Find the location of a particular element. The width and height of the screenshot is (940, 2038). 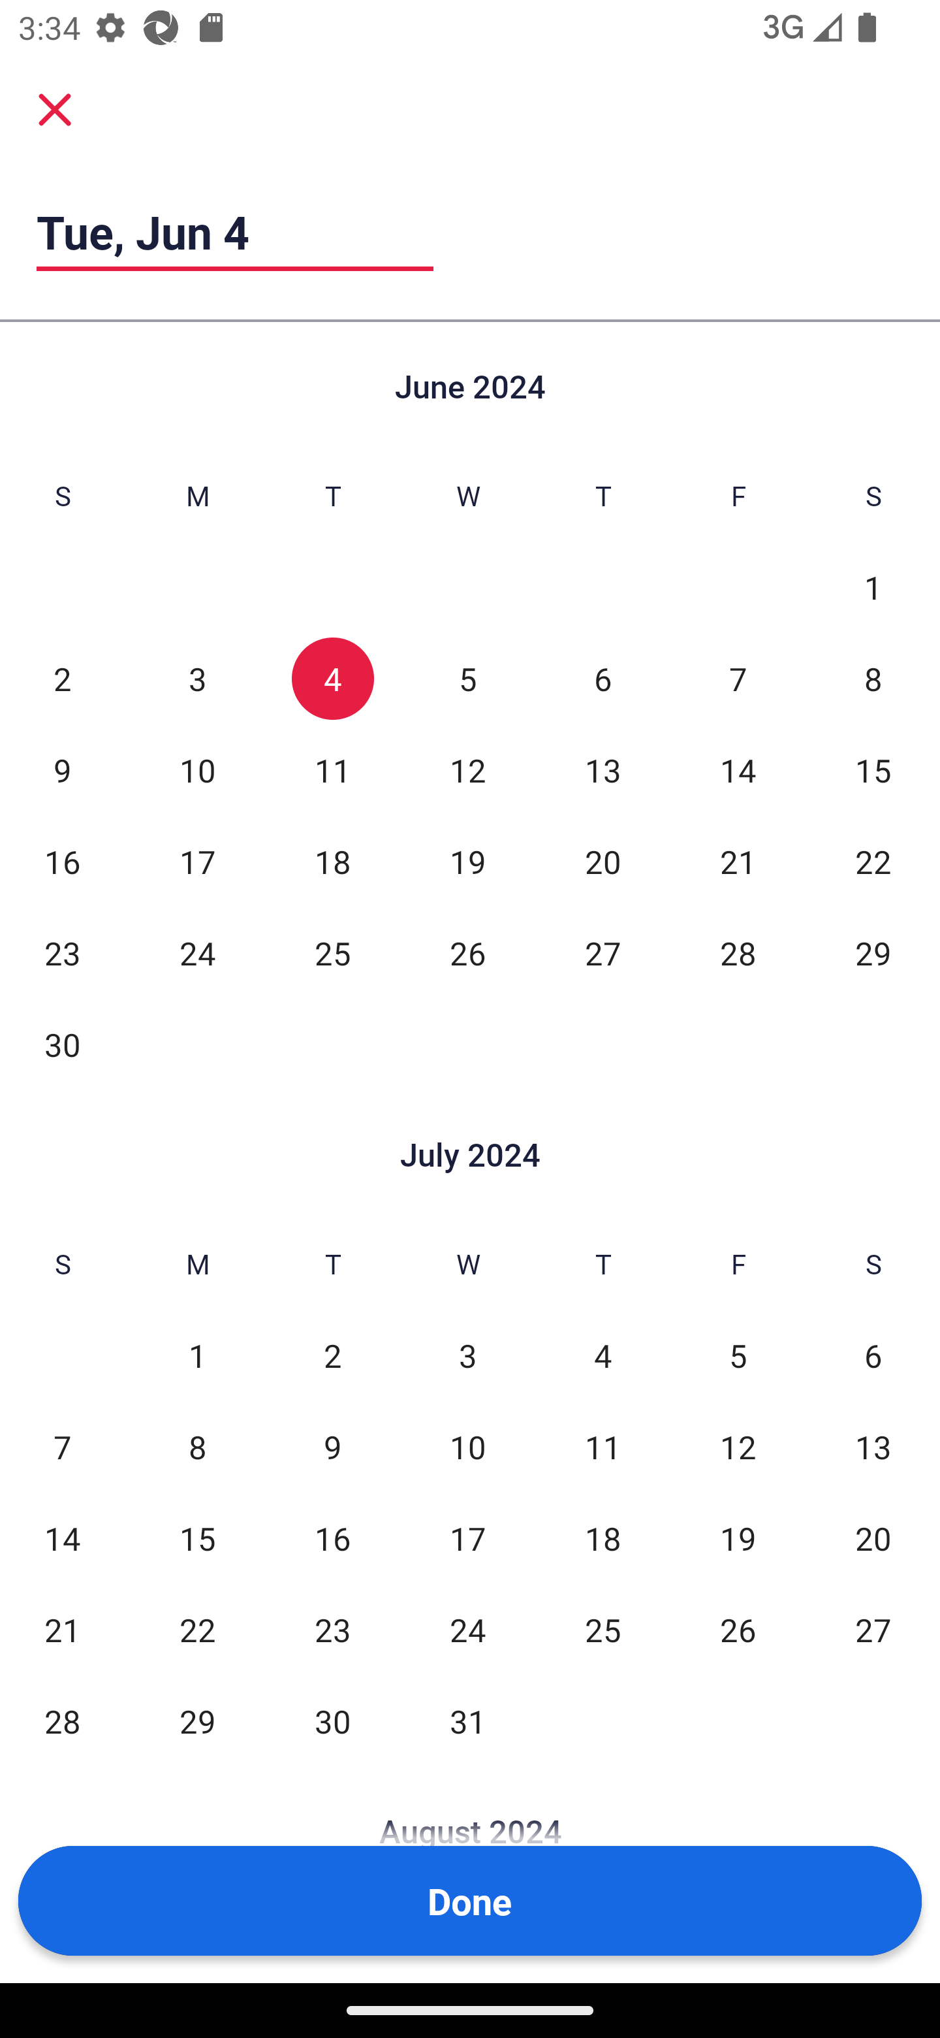

10 Wed, Jul 10, Not Selected is located at coordinates (467, 1446).